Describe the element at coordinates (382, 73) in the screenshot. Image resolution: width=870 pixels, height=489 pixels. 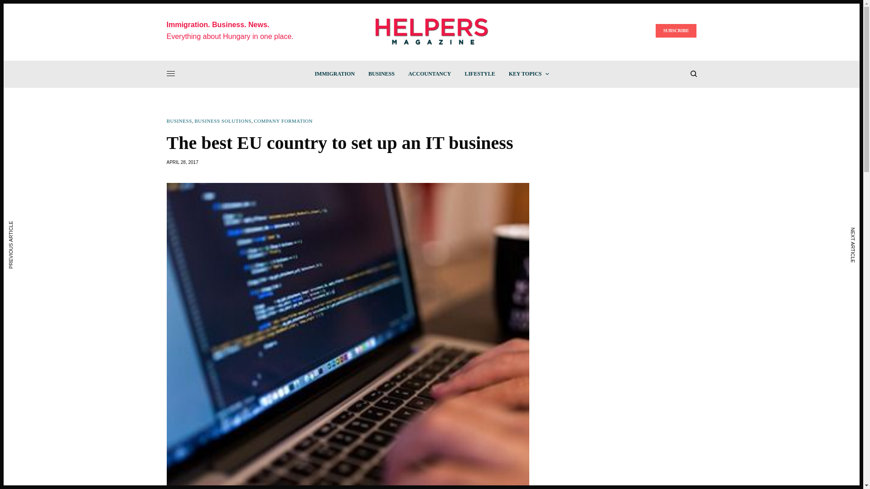
I see `BUSINESS` at that location.